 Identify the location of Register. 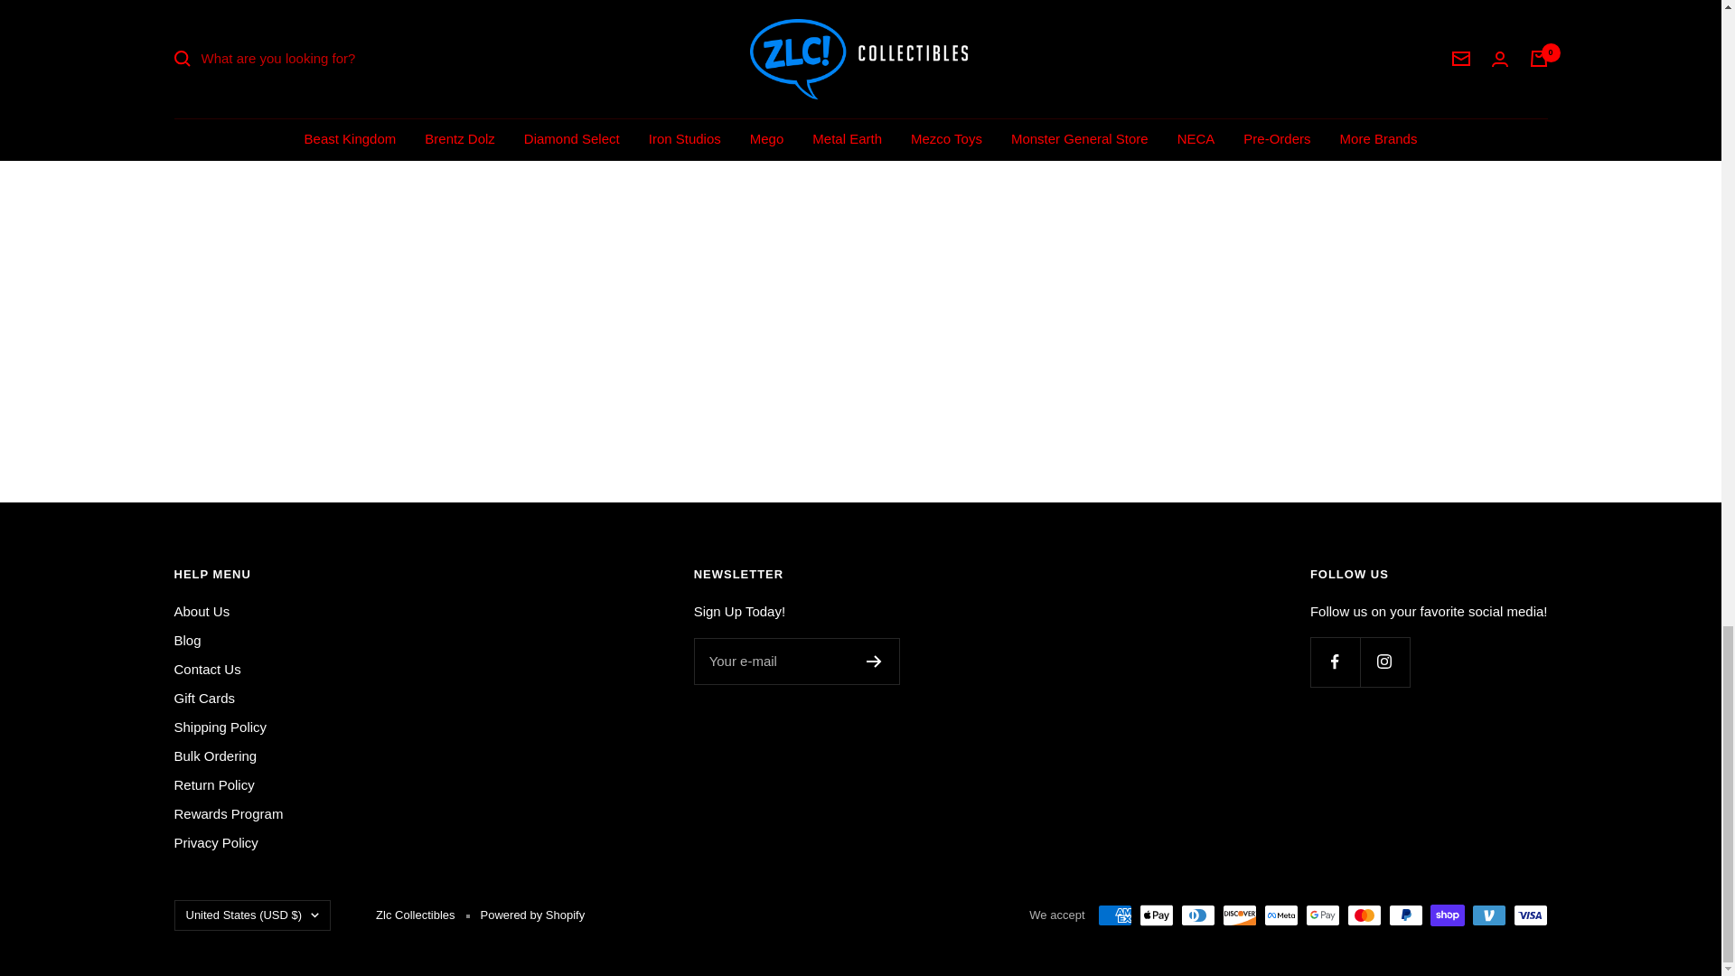
(873, 661).